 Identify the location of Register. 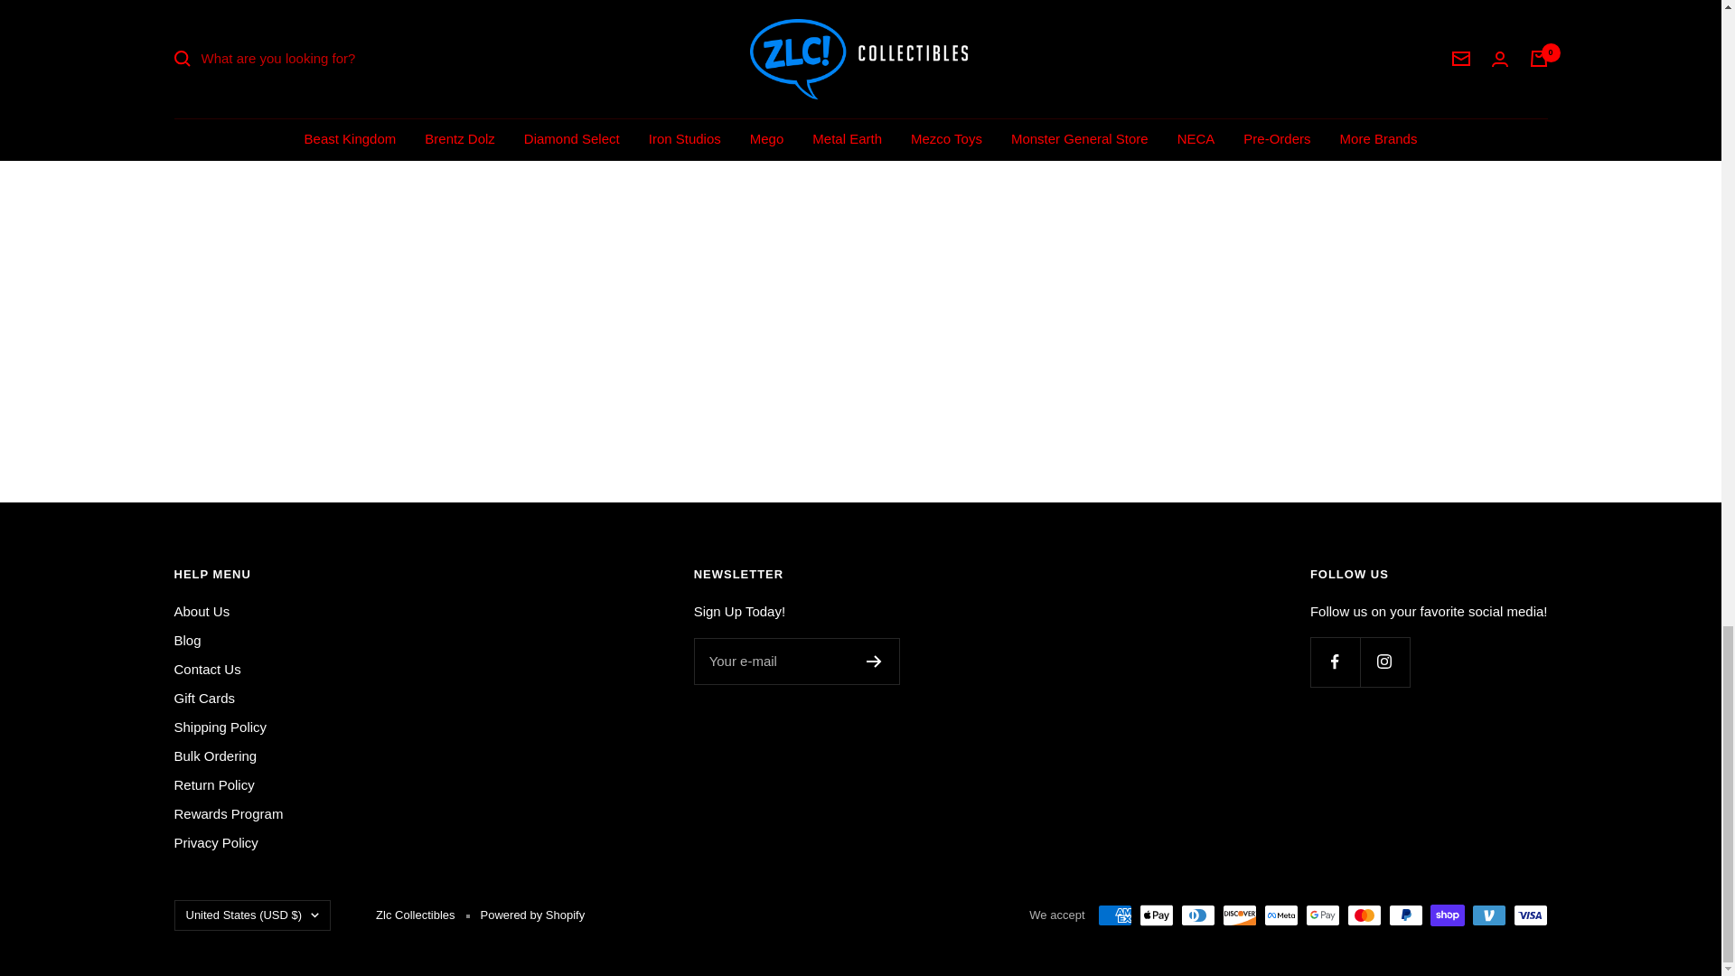
(873, 661).